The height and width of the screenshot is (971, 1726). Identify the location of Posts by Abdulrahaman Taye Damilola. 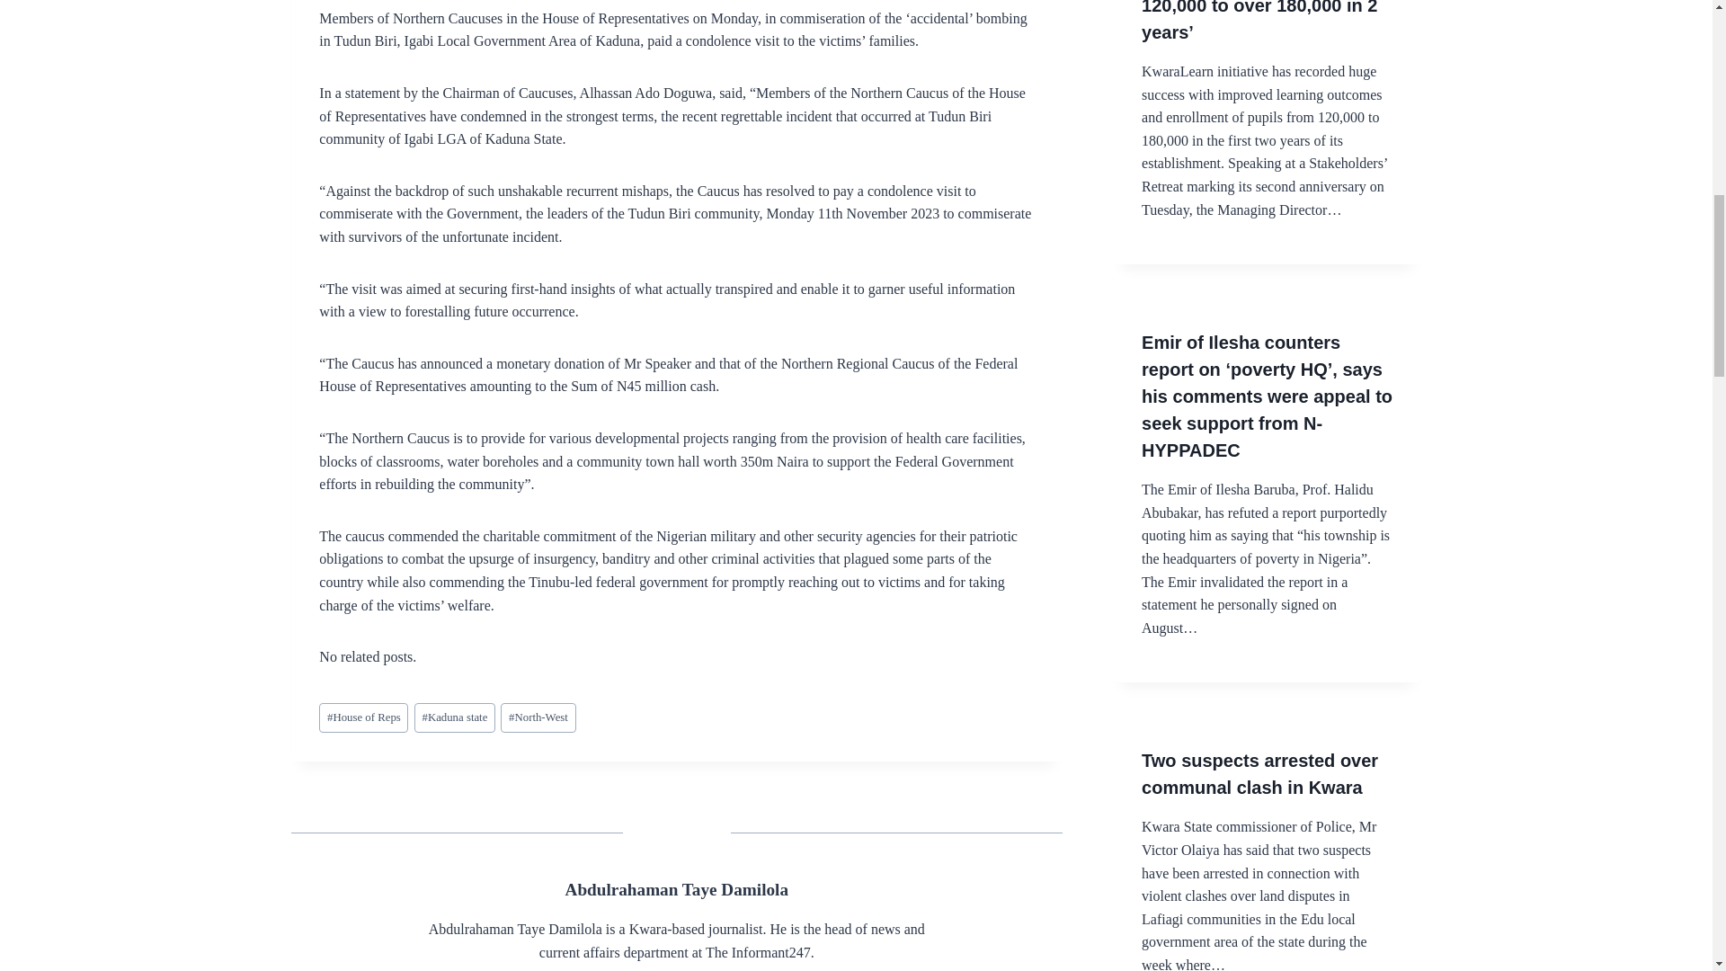
(677, 889).